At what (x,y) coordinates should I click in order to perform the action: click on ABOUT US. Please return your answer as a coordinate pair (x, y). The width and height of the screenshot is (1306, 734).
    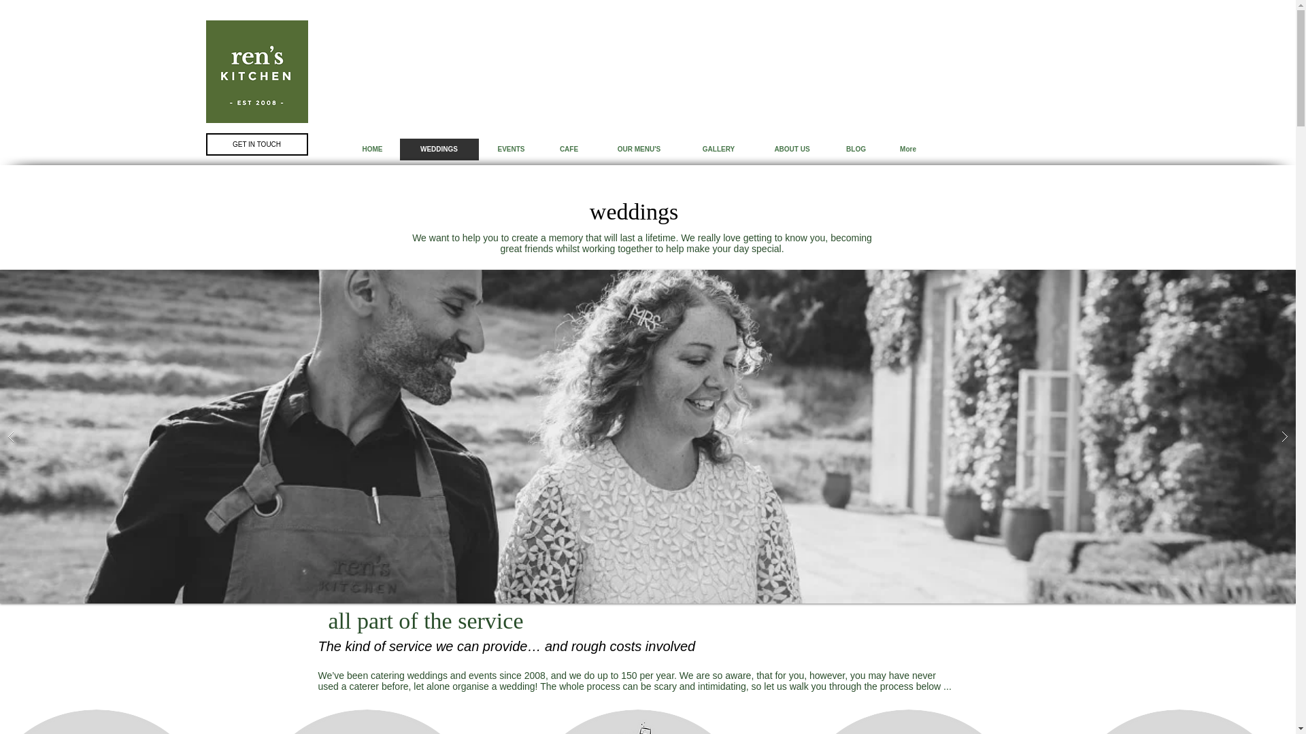
    Looking at the image, I should click on (792, 150).